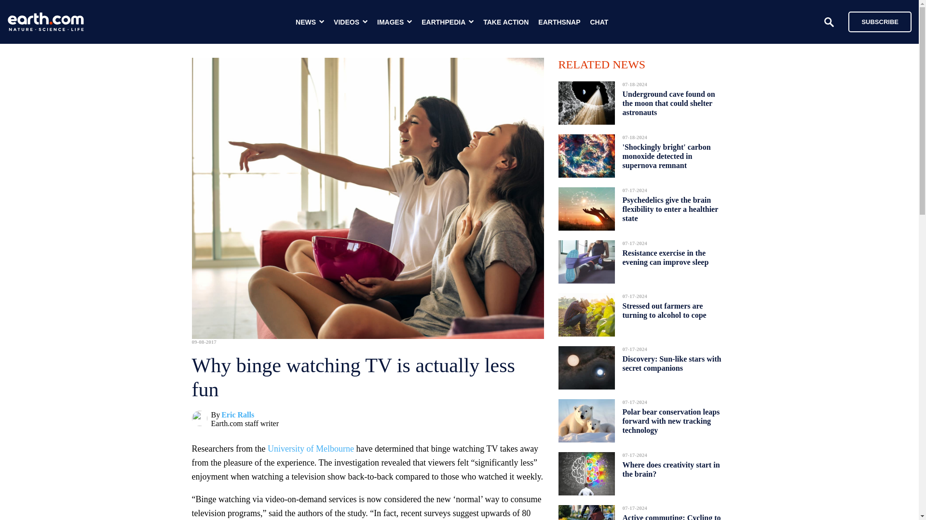 This screenshot has height=520, width=926. I want to click on Eric Ralls, so click(237, 415).